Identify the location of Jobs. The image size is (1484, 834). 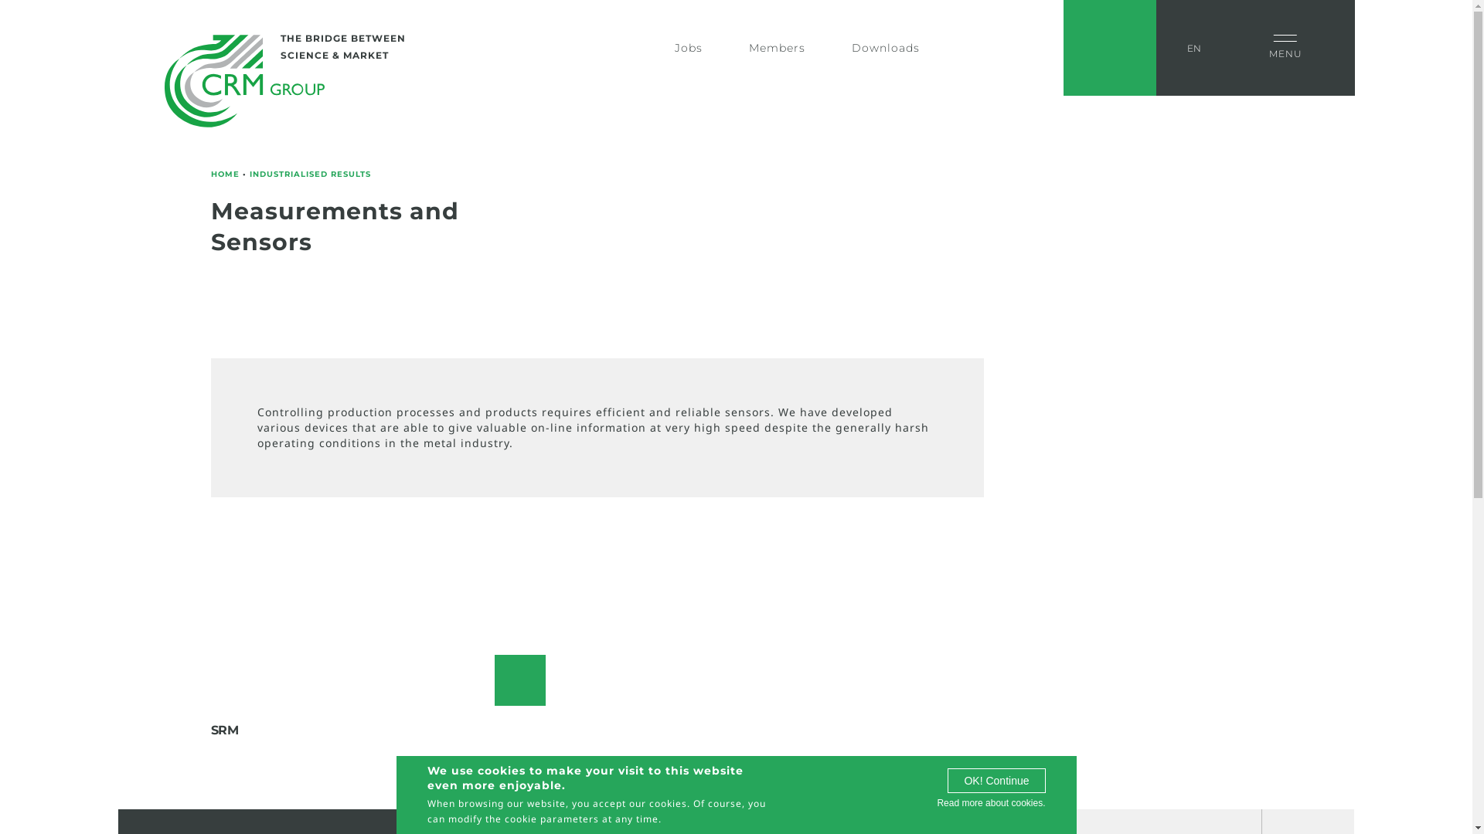
(688, 52).